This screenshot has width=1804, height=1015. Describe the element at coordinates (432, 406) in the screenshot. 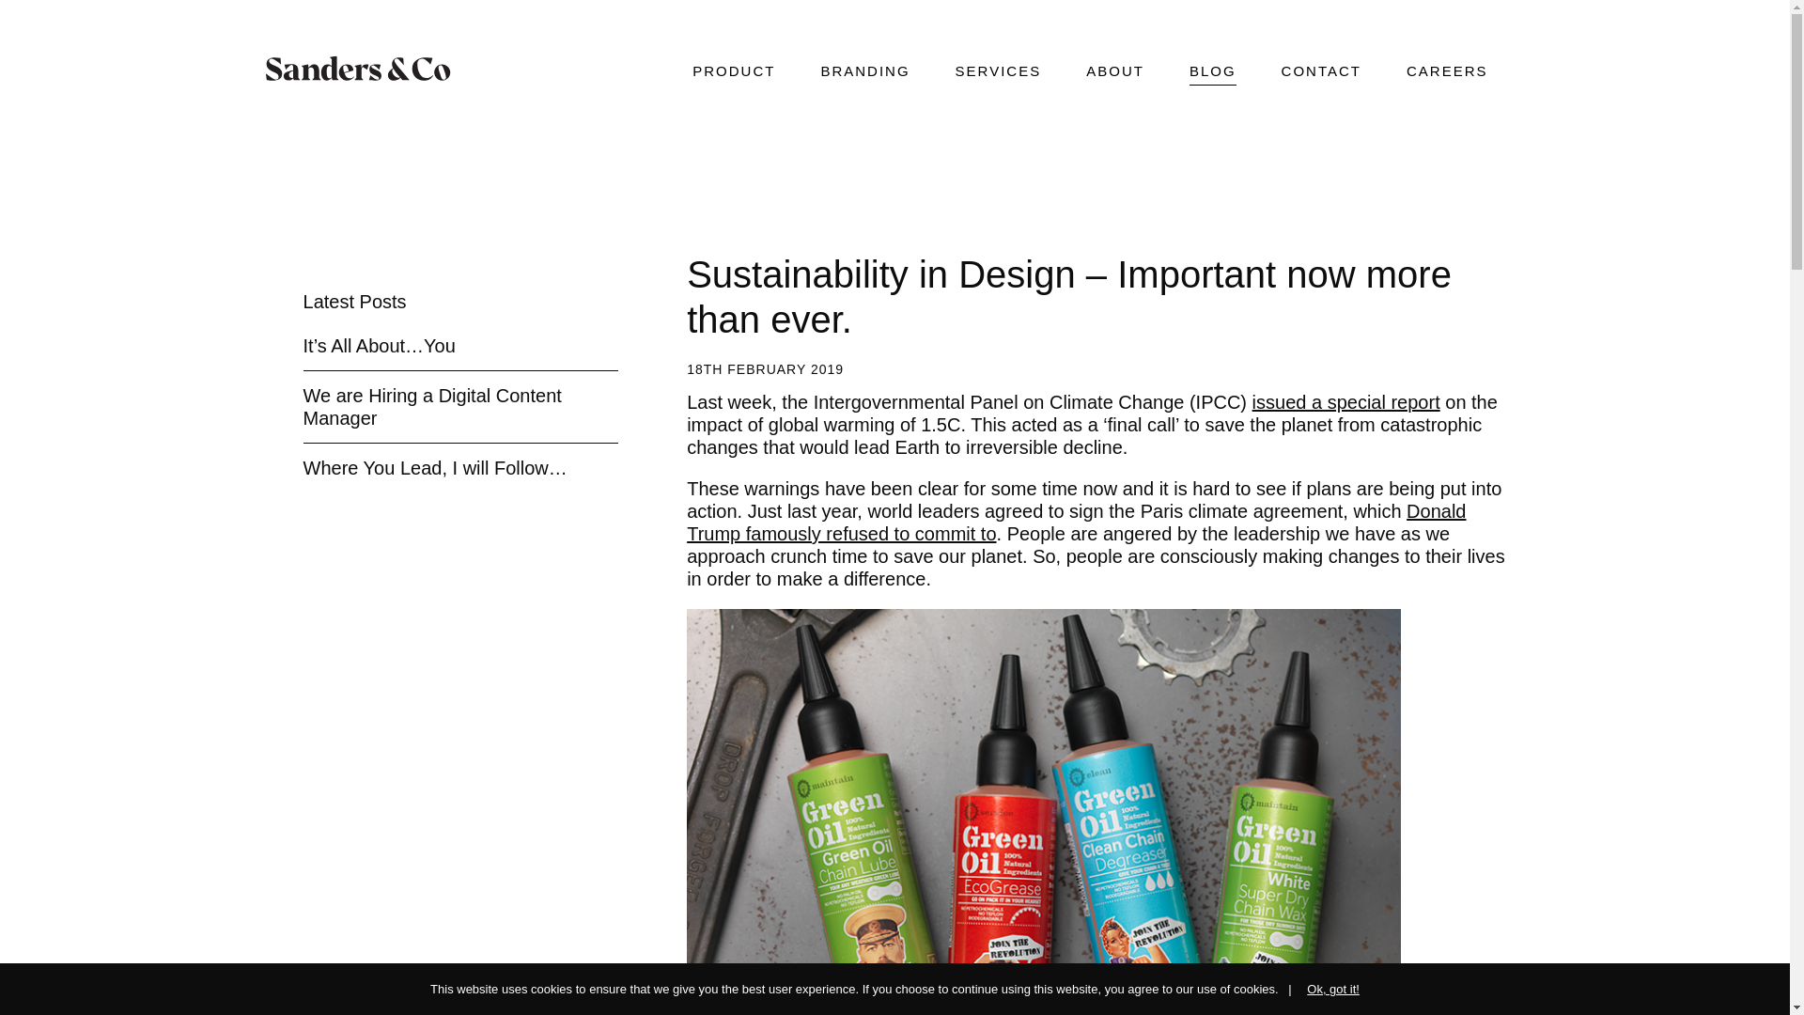

I see `View - We are Hiring a Digital Content Manager` at that location.